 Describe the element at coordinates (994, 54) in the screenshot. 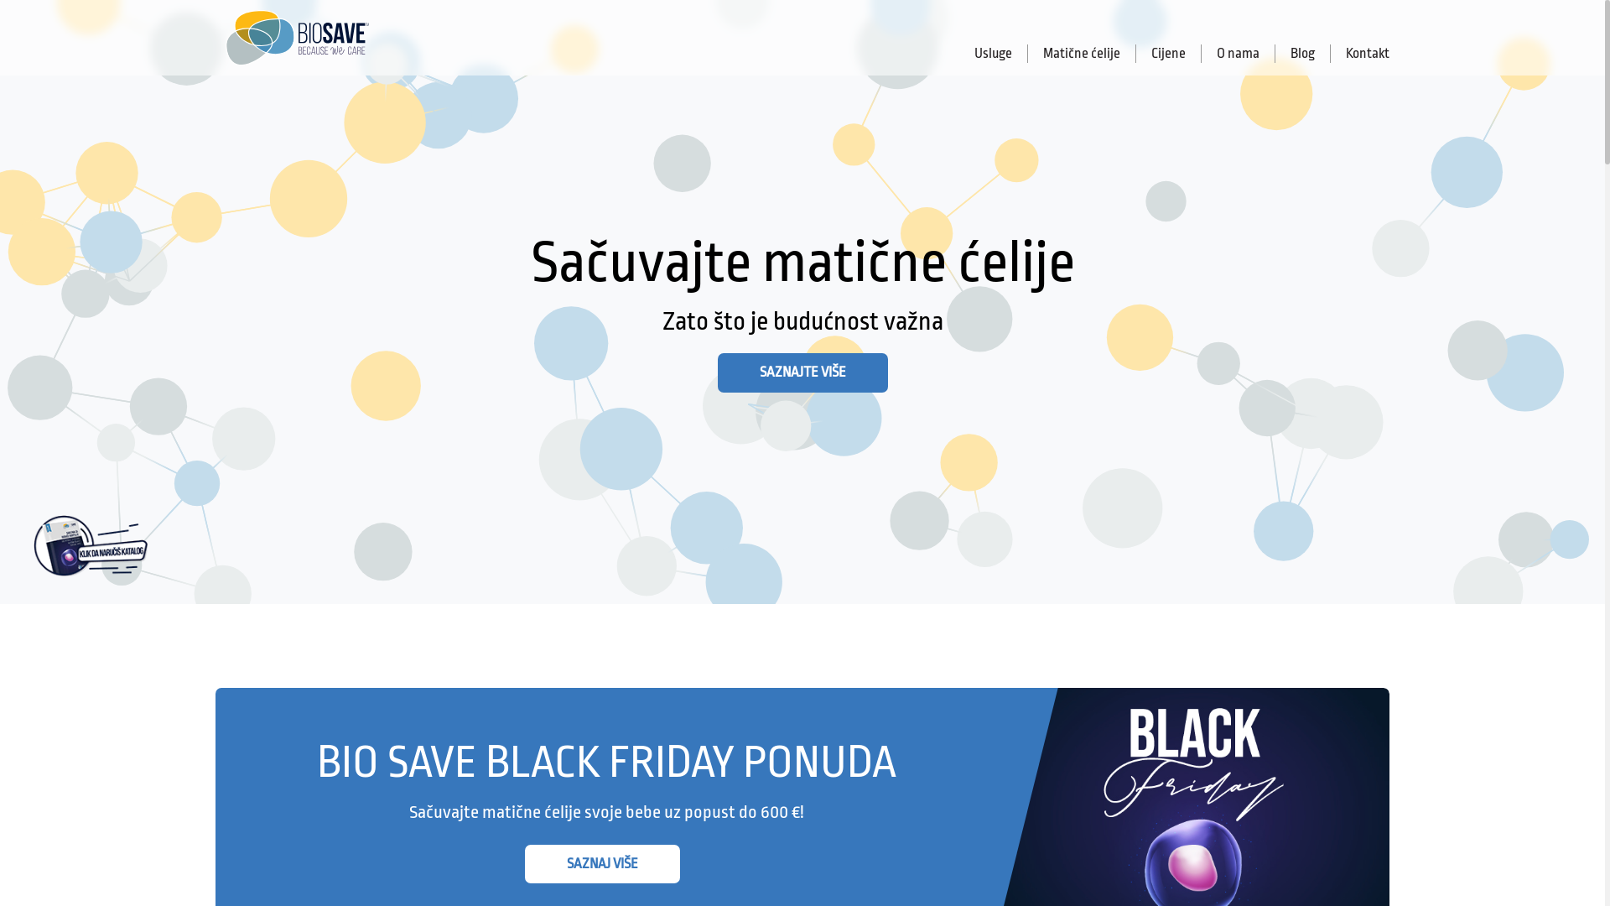

I see `Usluge` at that location.